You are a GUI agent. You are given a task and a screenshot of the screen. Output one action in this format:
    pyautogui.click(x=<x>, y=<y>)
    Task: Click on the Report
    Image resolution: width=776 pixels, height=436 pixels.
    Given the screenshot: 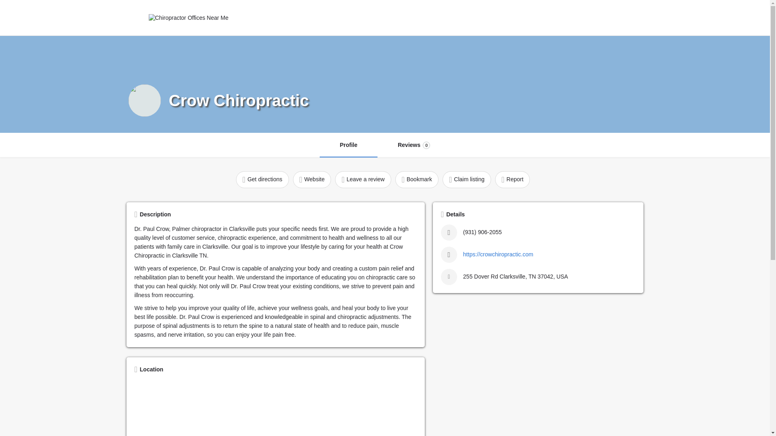 What is the action you would take?
    pyautogui.click(x=512, y=179)
    